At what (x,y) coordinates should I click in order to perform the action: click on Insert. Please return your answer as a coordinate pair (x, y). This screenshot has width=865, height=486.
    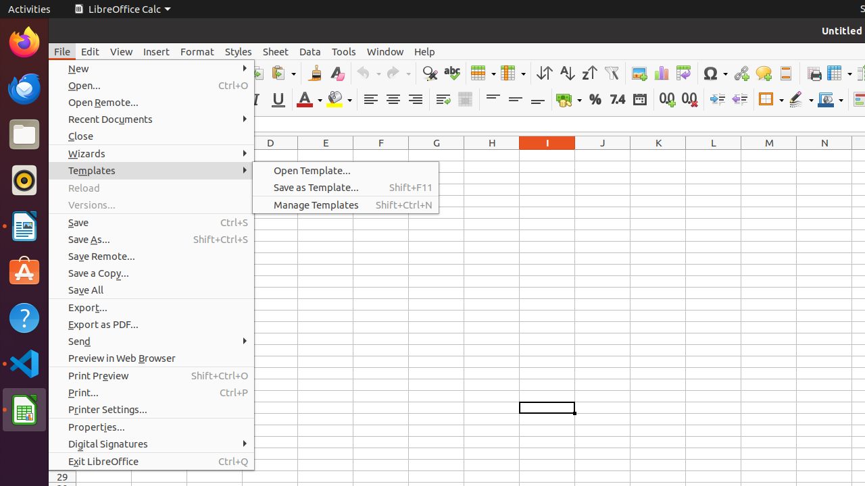
    Looking at the image, I should click on (157, 51).